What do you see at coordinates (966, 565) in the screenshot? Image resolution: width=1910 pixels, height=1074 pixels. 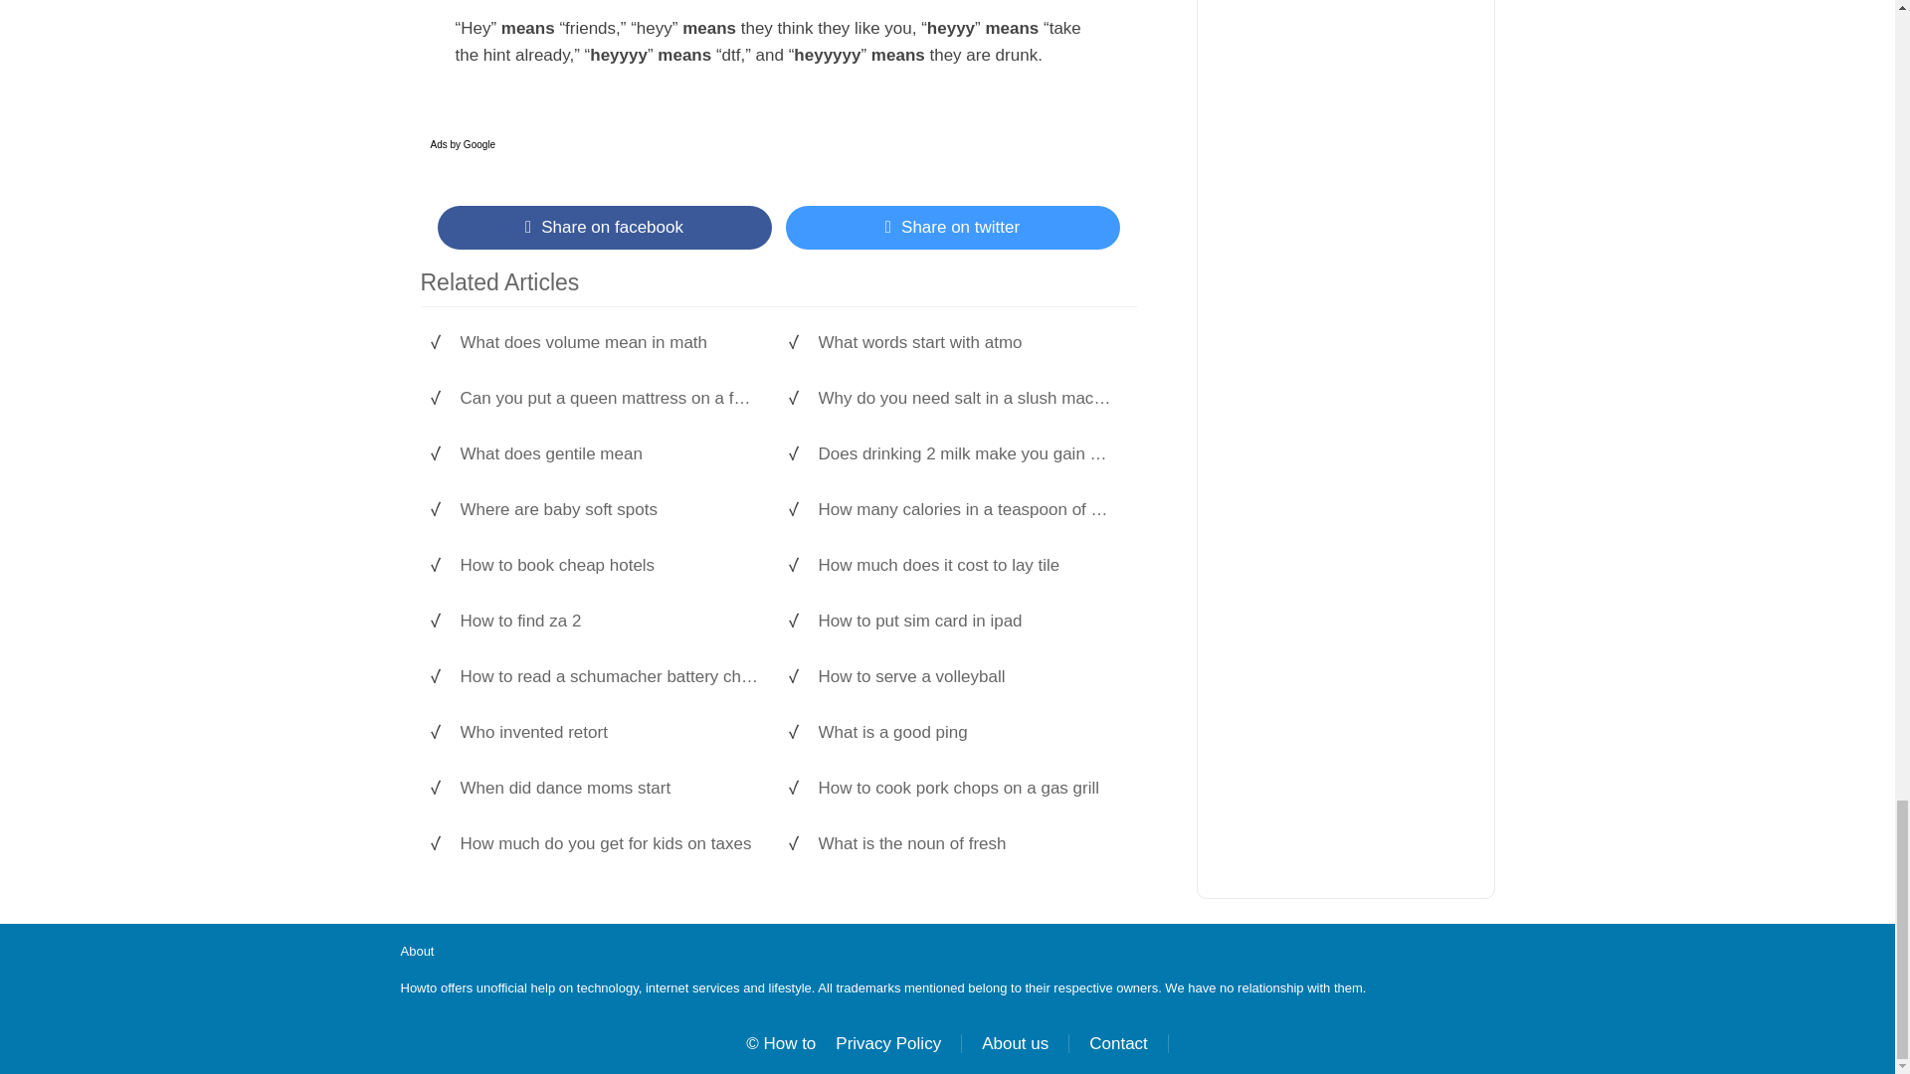 I see `How much does it cost to lay tile` at bounding box center [966, 565].